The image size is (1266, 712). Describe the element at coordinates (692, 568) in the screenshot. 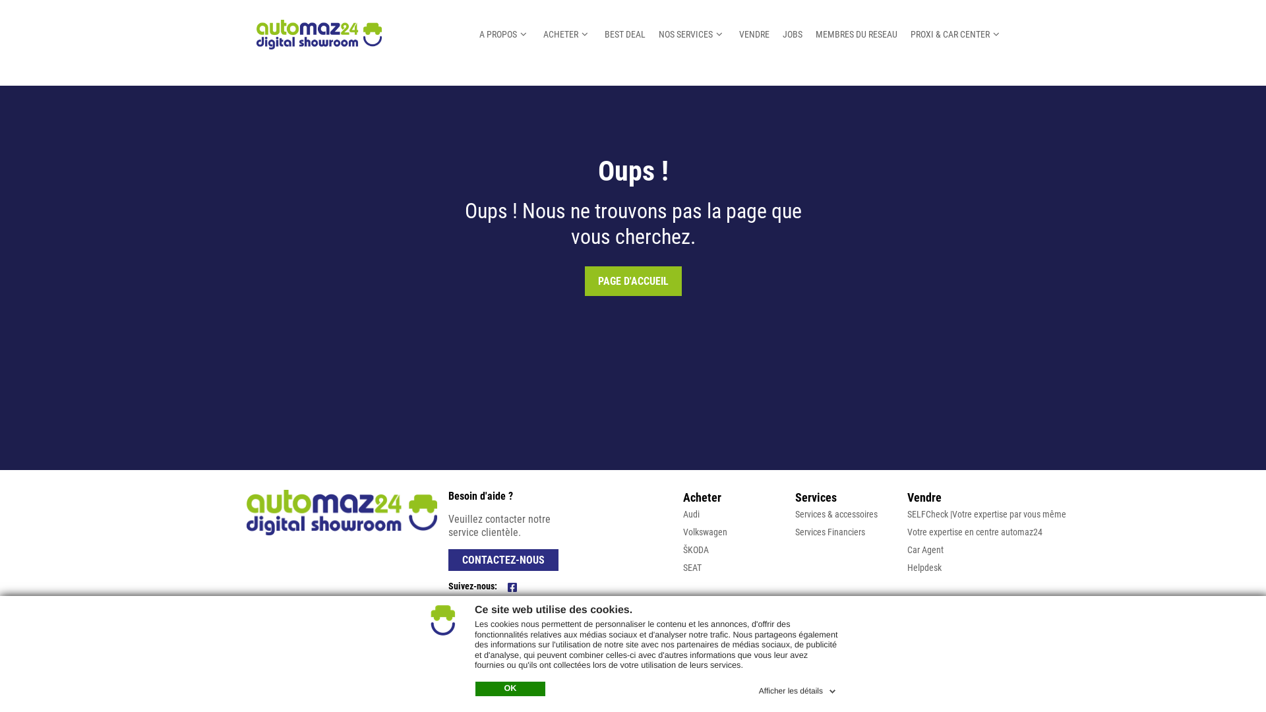

I see `SEAT` at that location.